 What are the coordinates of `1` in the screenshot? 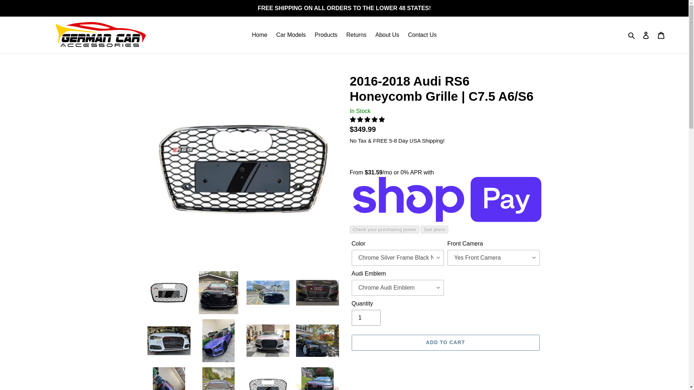 It's located at (366, 317).